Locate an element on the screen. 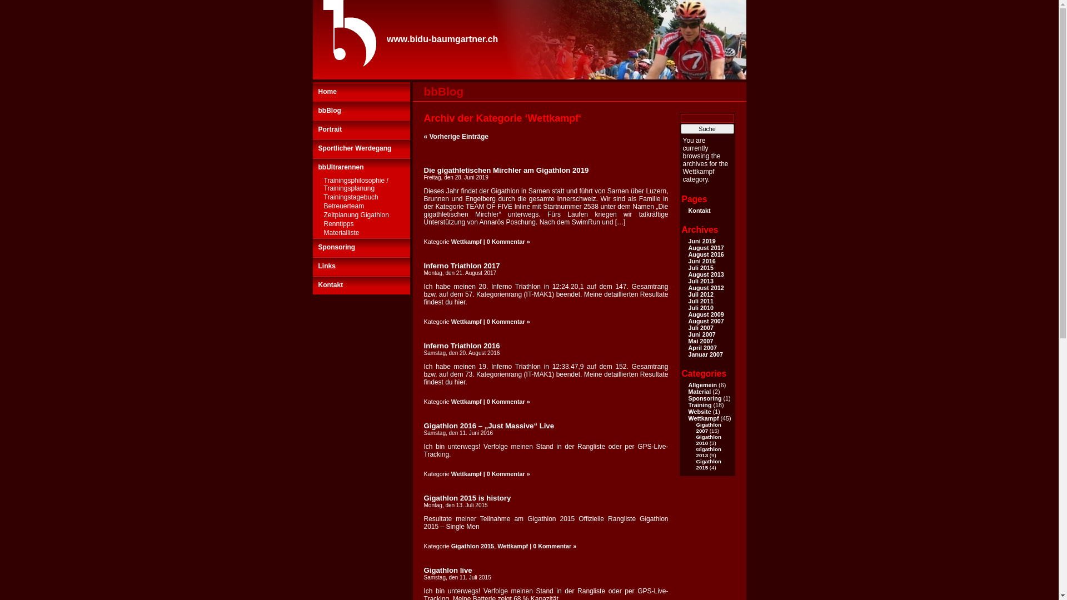  Juli 2011 is located at coordinates (701, 301).